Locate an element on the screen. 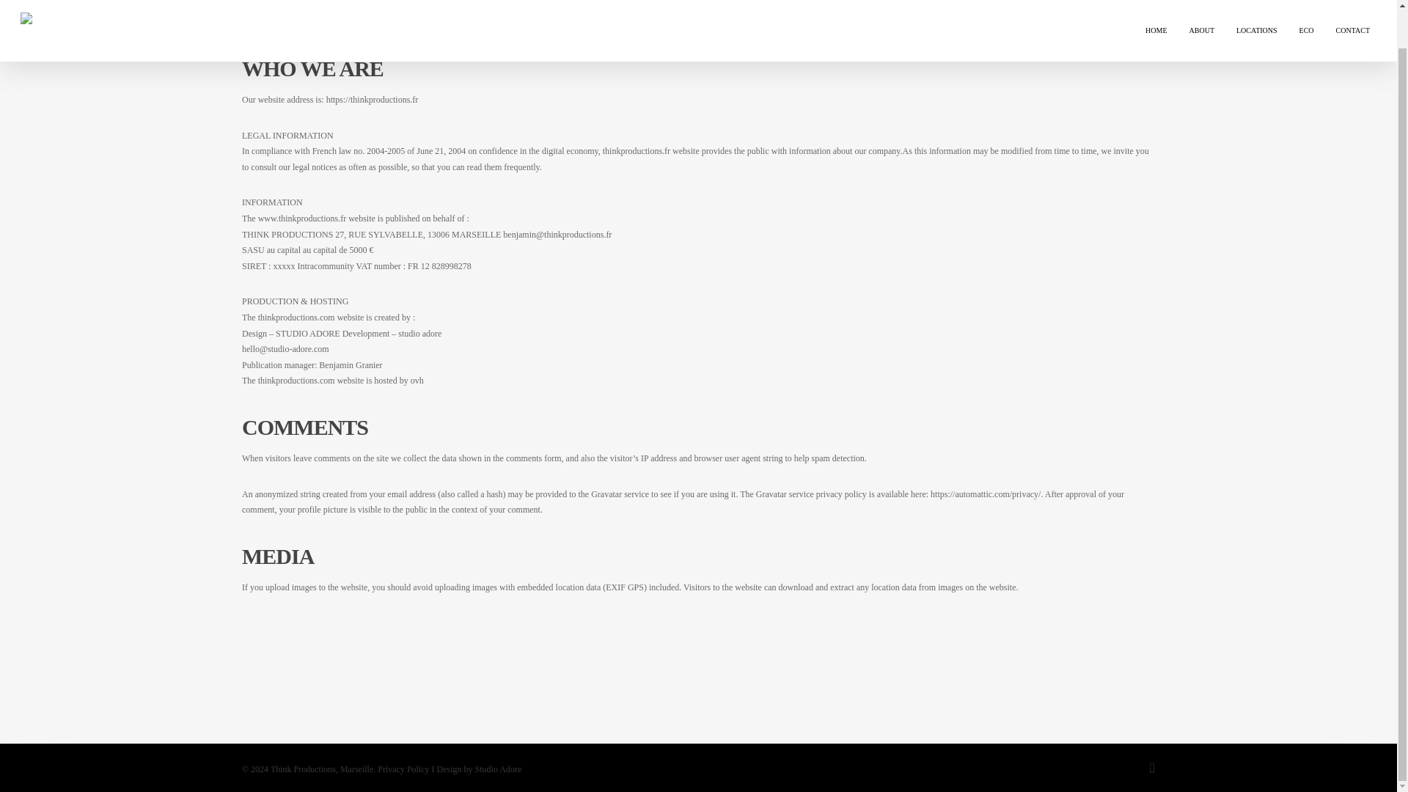 Image resolution: width=1408 pixels, height=792 pixels. Privacy Policy is located at coordinates (403, 729).